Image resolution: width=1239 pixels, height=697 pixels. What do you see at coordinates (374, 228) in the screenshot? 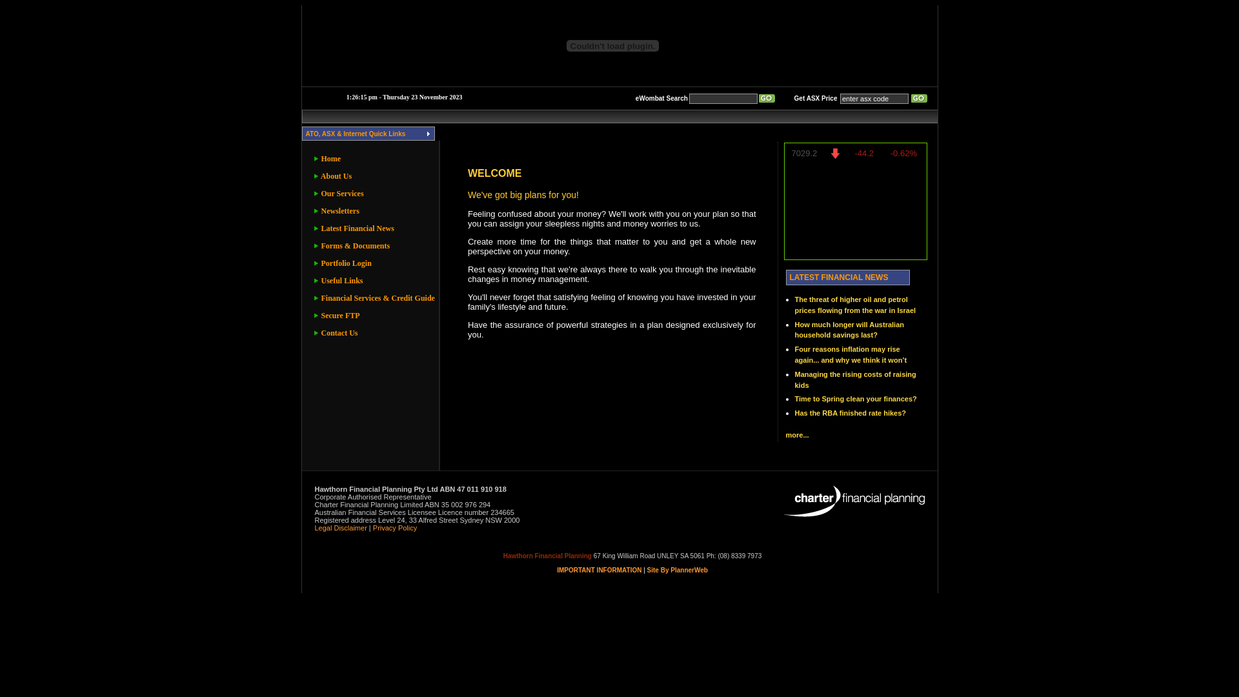
I see `    Latest Financial News` at bounding box center [374, 228].